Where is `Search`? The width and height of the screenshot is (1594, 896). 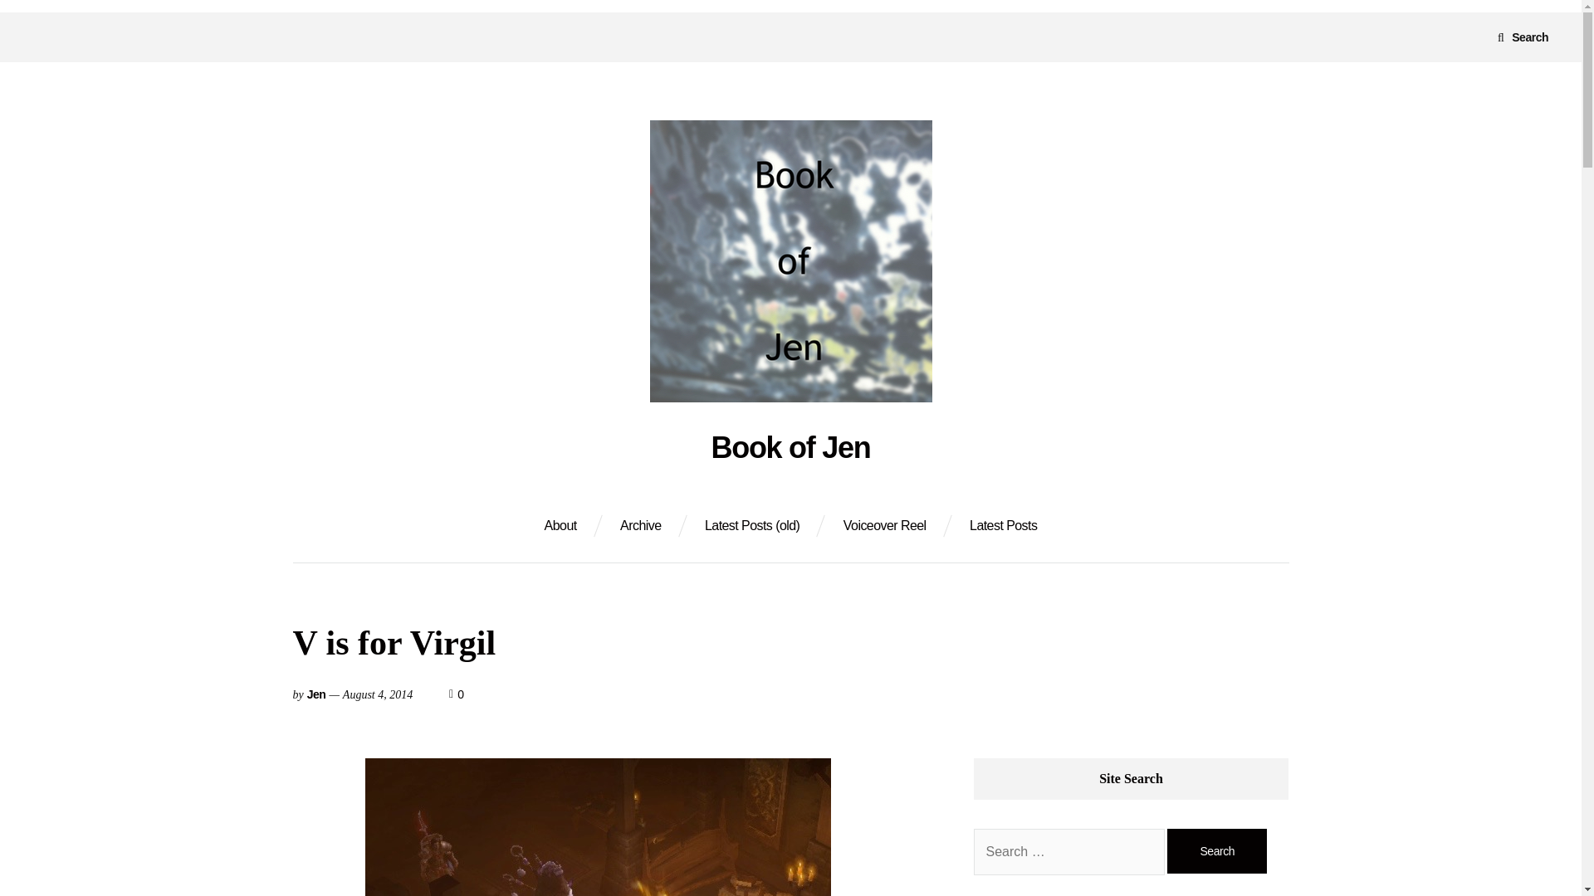 Search is located at coordinates (1523, 37).